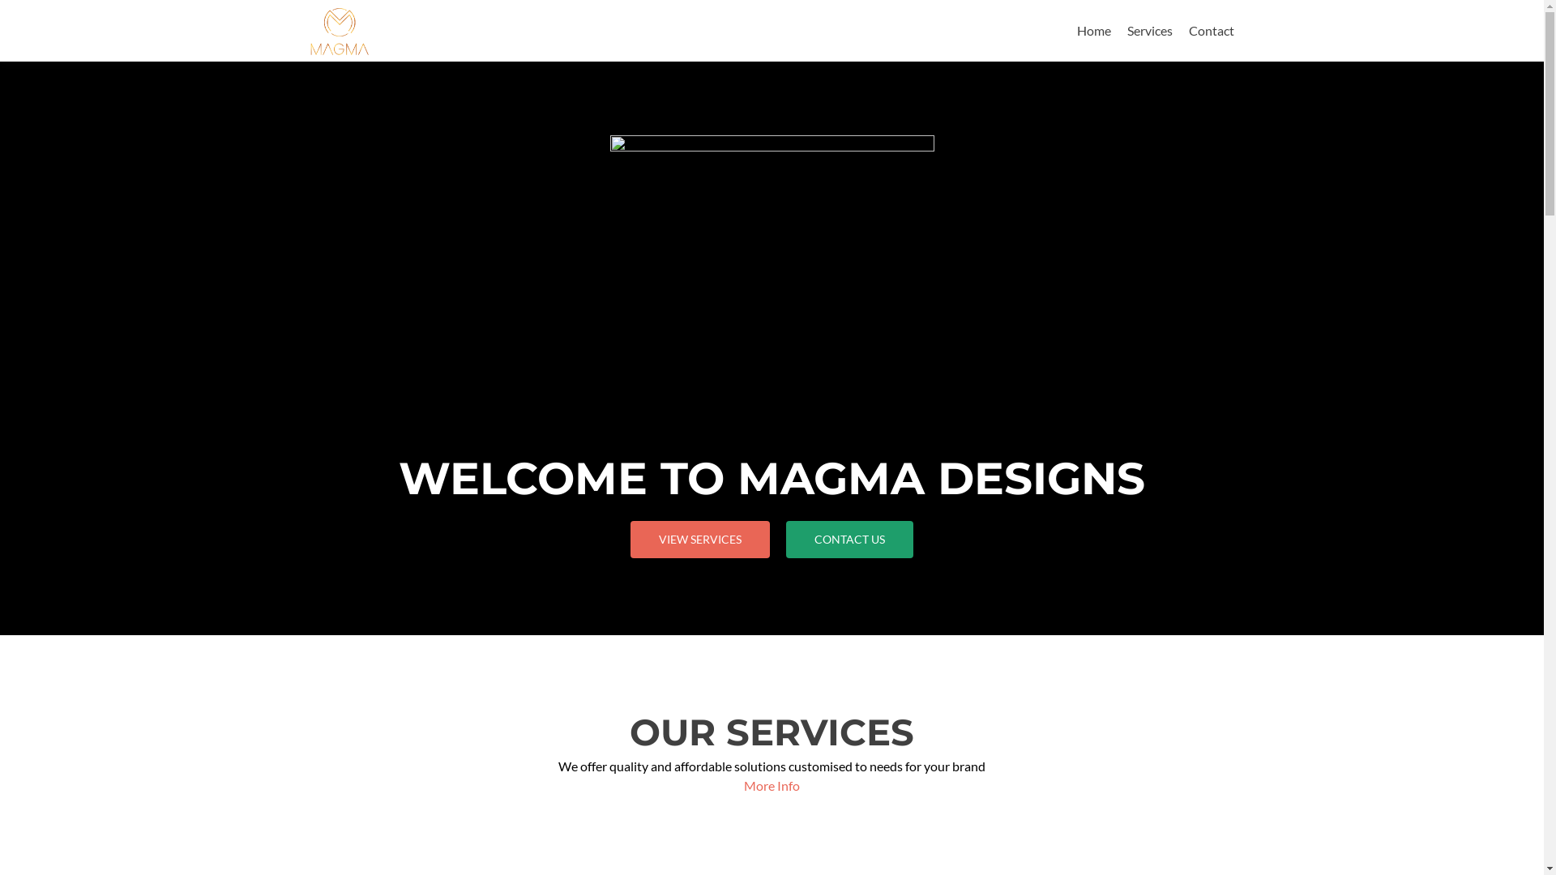 The width and height of the screenshot is (1556, 875). Describe the element at coordinates (1149, 31) in the screenshot. I see `Services` at that location.